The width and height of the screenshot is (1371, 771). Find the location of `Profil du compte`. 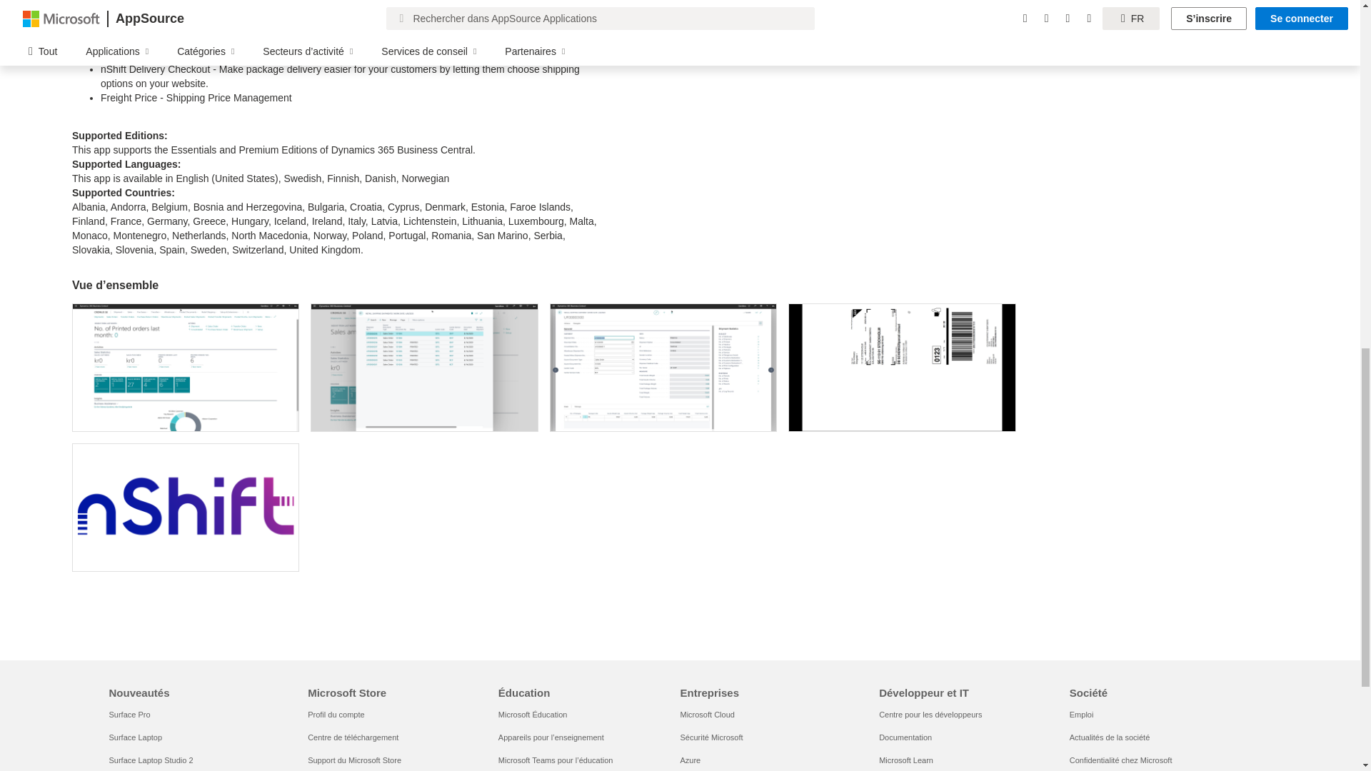

Profil du compte is located at coordinates (336, 714).